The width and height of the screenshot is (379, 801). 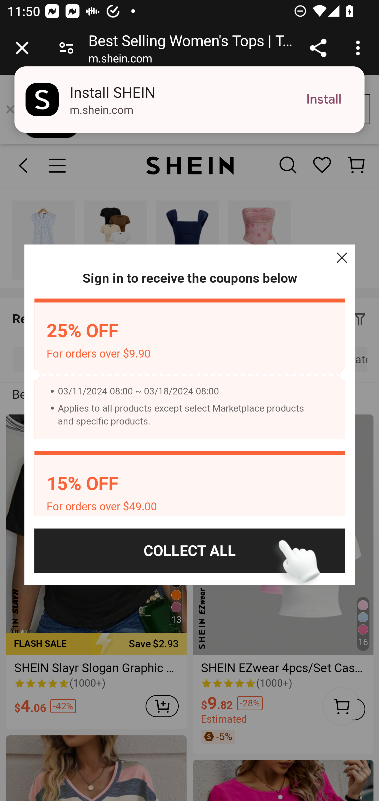 What do you see at coordinates (22, 48) in the screenshot?
I see `Close tab` at bounding box center [22, 48].